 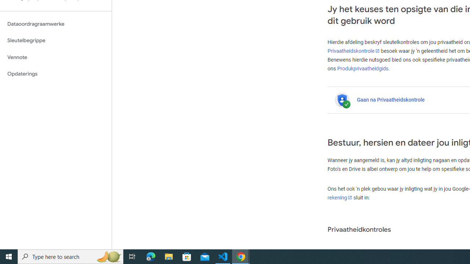 I want to click on Privaatheidskontrole, so click(x=354, y=51).